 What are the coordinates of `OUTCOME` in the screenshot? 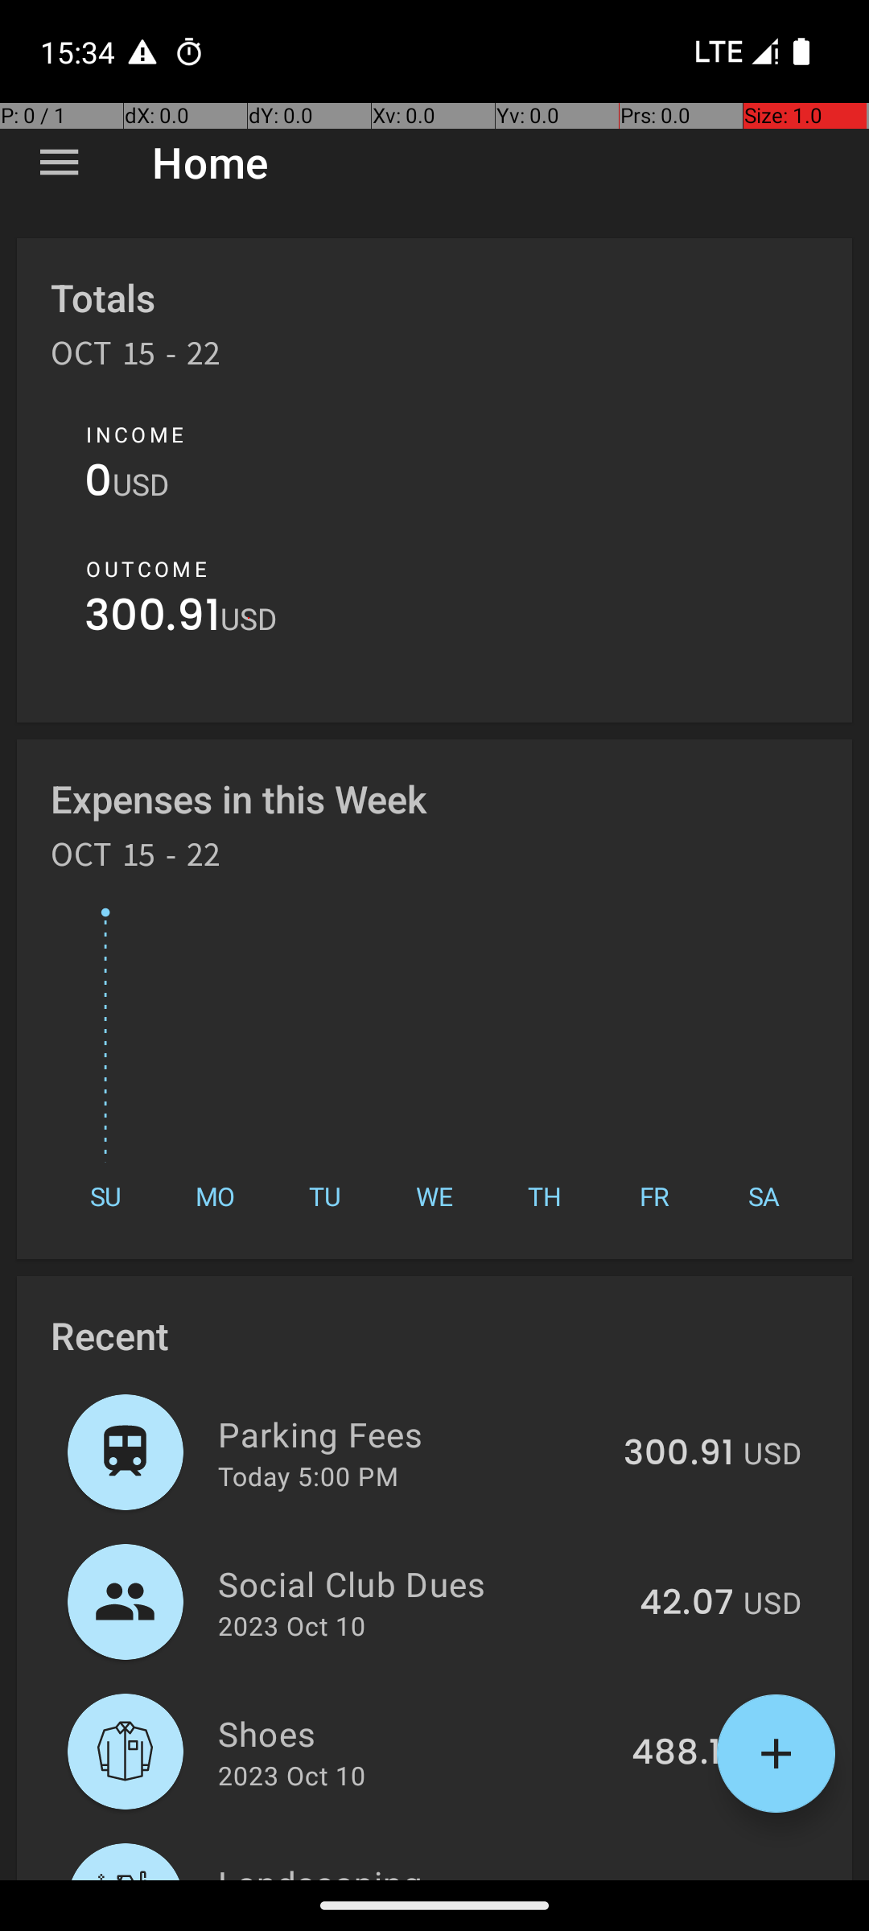 It's located at (146, 569).